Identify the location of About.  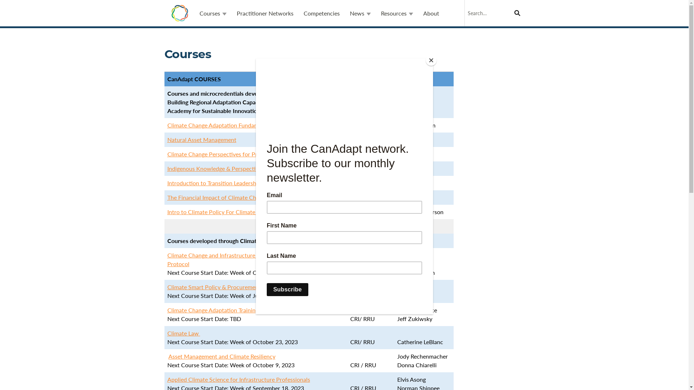
(431, 13).